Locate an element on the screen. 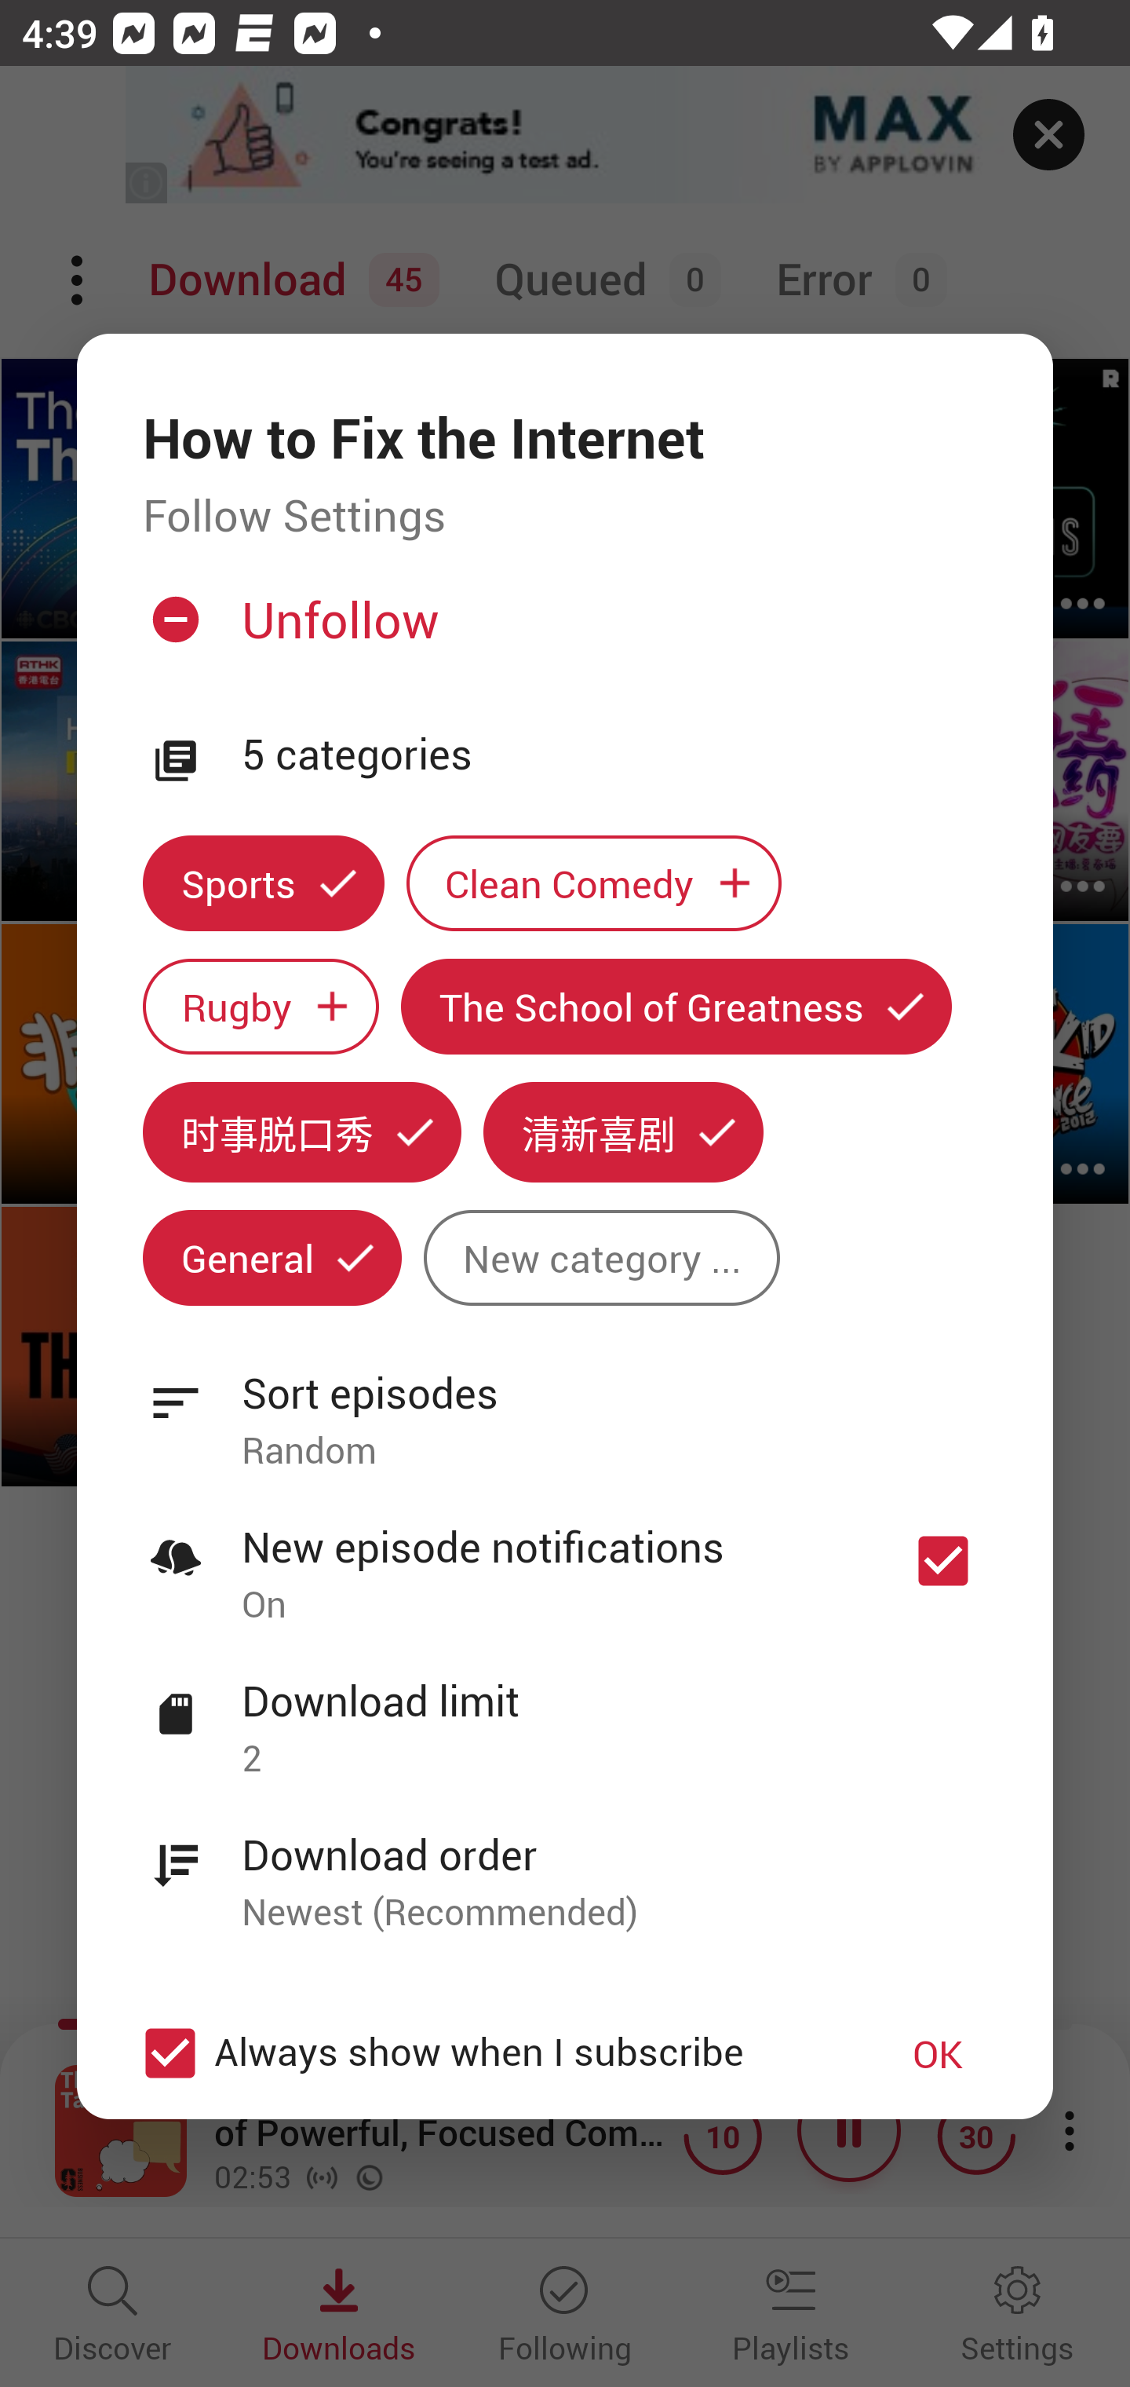 Image resolution: width=1130 pixels, height=2387 pixels. Rugby is located at coordinates (261, 1007).